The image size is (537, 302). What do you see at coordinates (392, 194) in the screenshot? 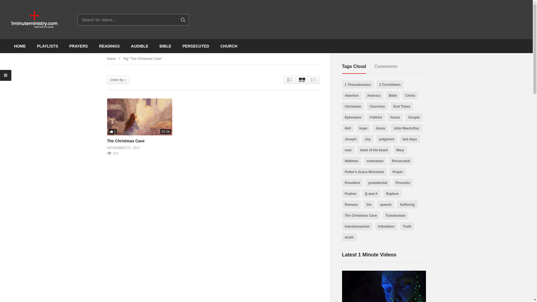
I see `Rapture` at bounding box center [392, 194].